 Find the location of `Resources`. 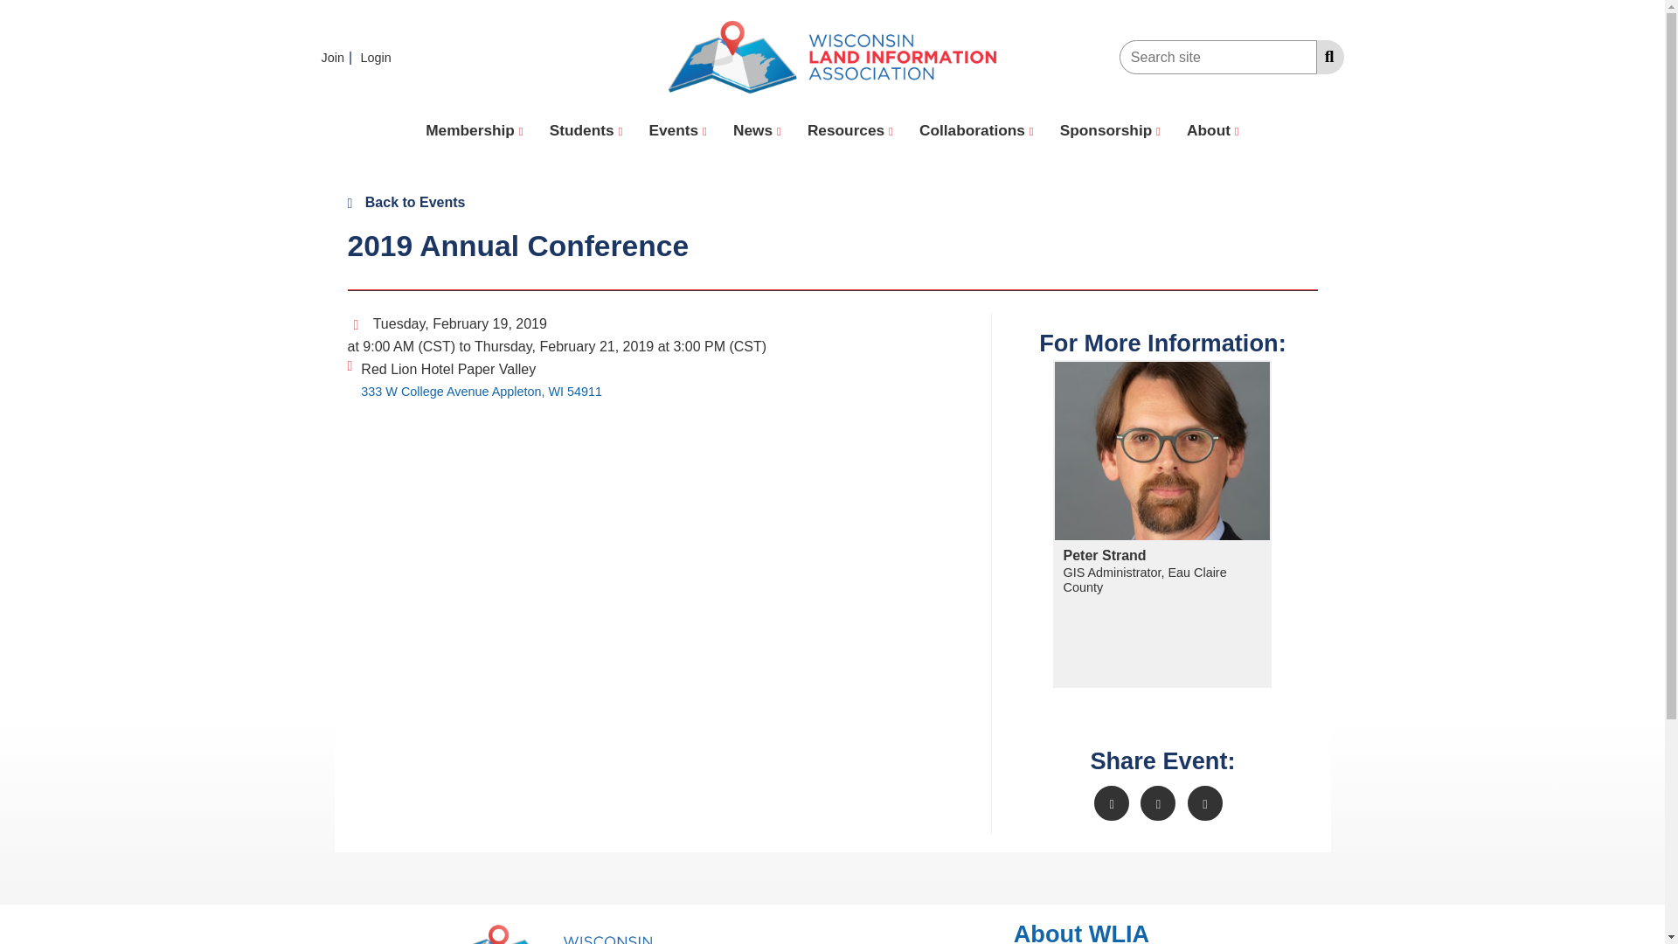

Resources is located at coordinates (849, 131).